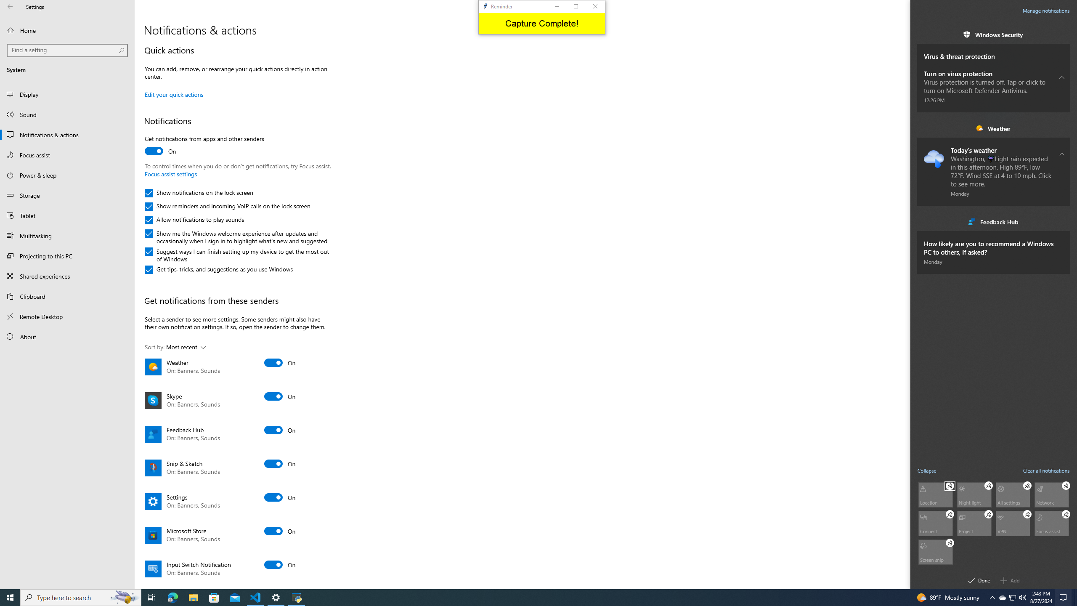  What do you see at coordinates (214, 598) in the screenshot?
I see `Night light Unpin` at bounding box center [214, 598].